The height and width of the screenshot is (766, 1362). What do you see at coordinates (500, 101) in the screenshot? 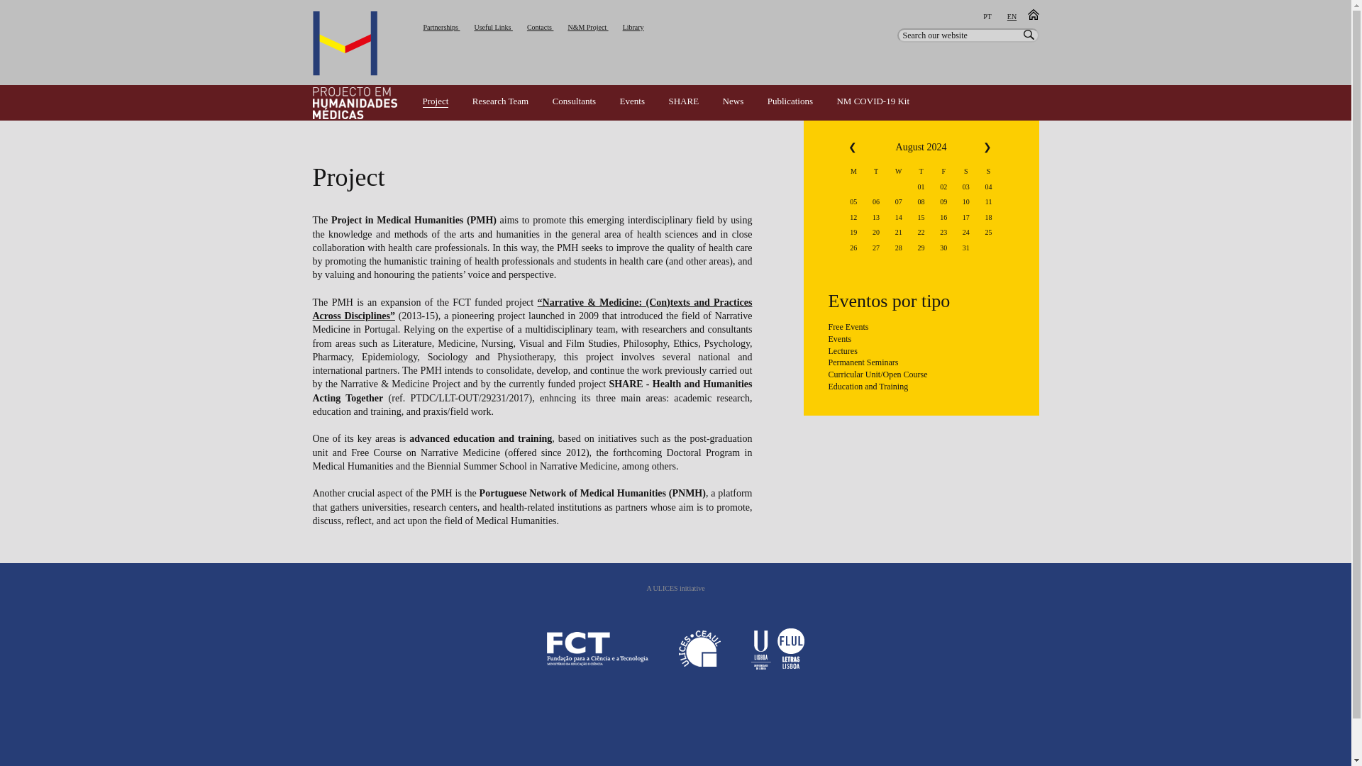
I see `Research Team` at bounding box center [500, 101].